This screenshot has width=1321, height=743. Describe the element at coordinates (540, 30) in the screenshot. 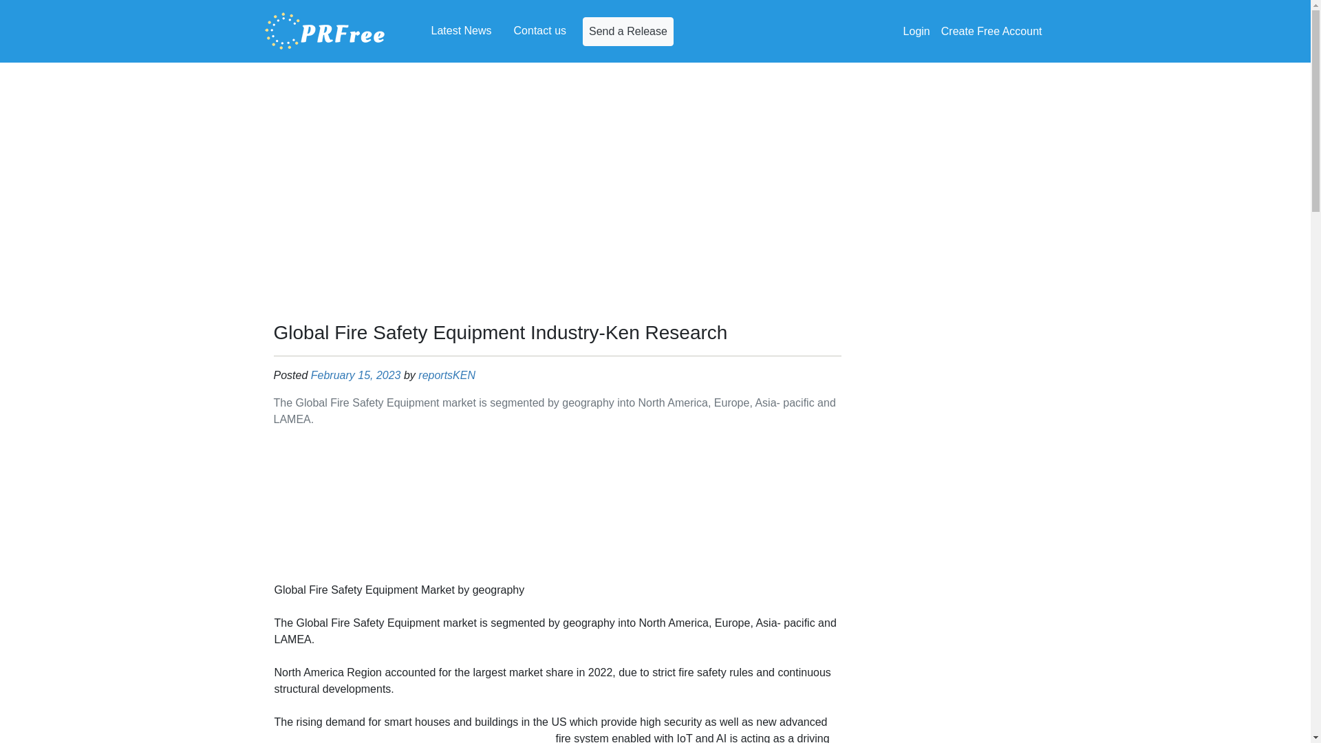

I see `Contact us` at that location.